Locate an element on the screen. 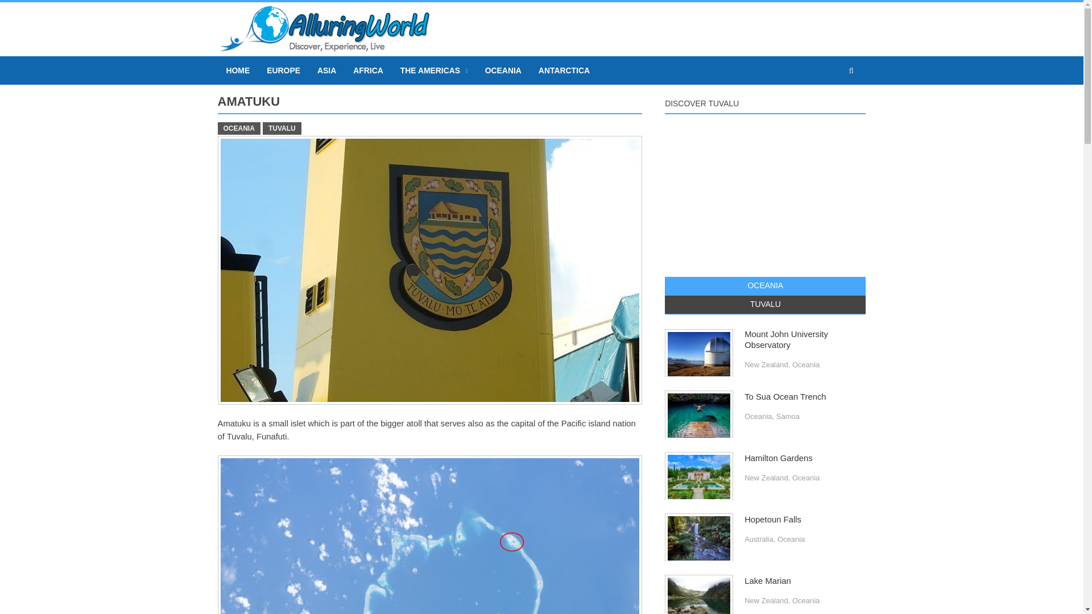 The width and height of the screenshot is (1092, 614). OCEANIA is located at coordinates (503, 70).